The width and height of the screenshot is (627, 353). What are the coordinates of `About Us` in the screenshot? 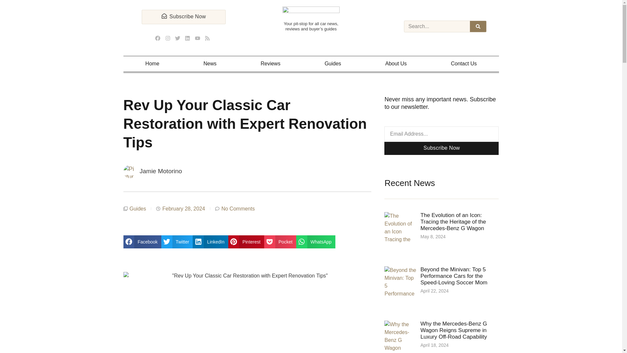 It's located at (396, 64).